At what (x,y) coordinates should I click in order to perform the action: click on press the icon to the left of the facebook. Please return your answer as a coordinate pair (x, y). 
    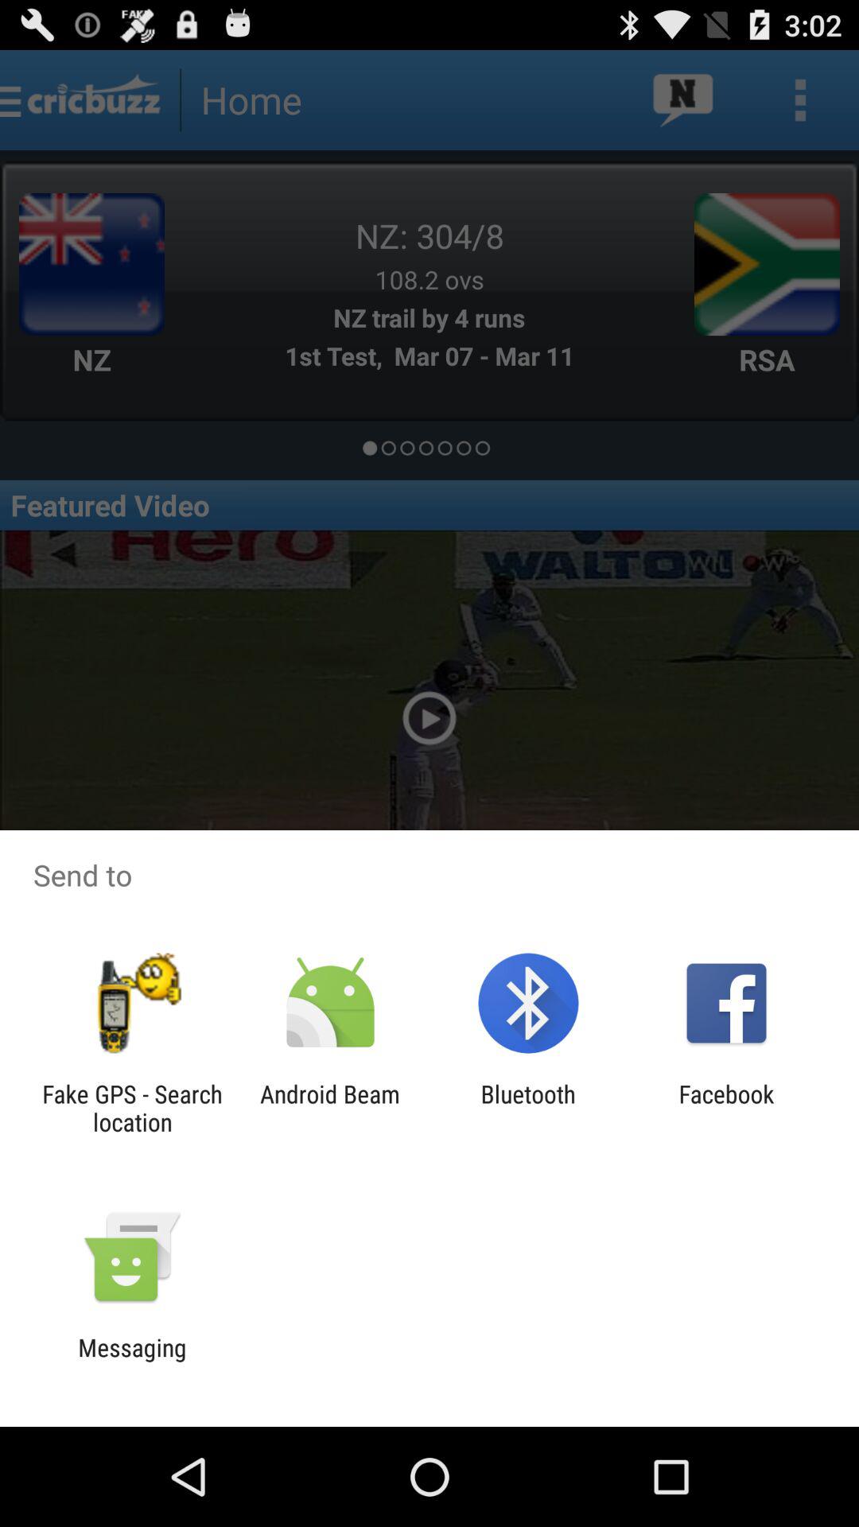
    Looking at the image, I should click on (528, 1108).